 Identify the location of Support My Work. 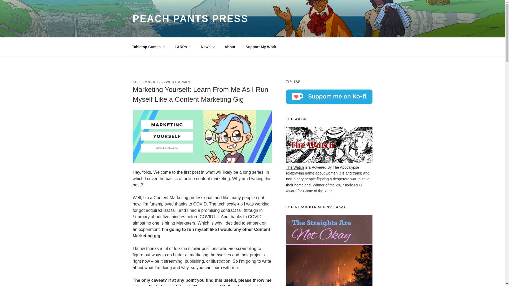
(261, 47).